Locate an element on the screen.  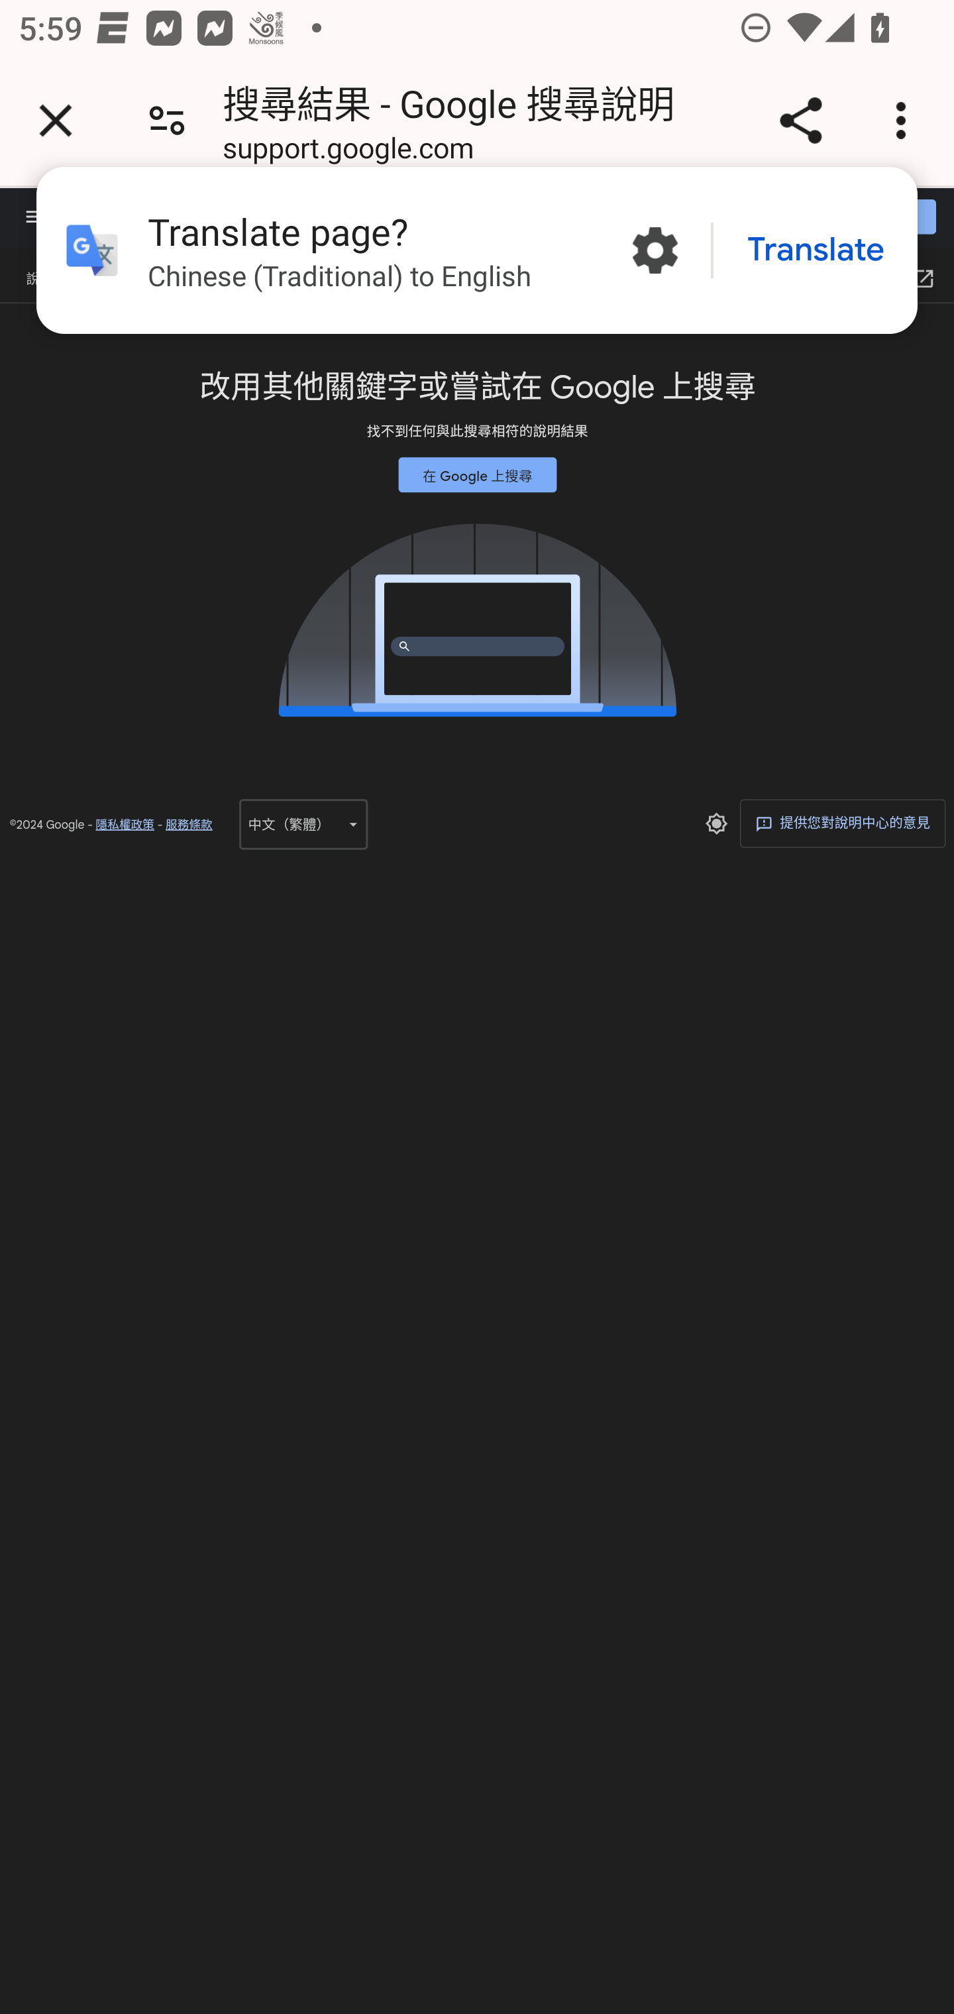
Translate is located at coordinates (816, 250).